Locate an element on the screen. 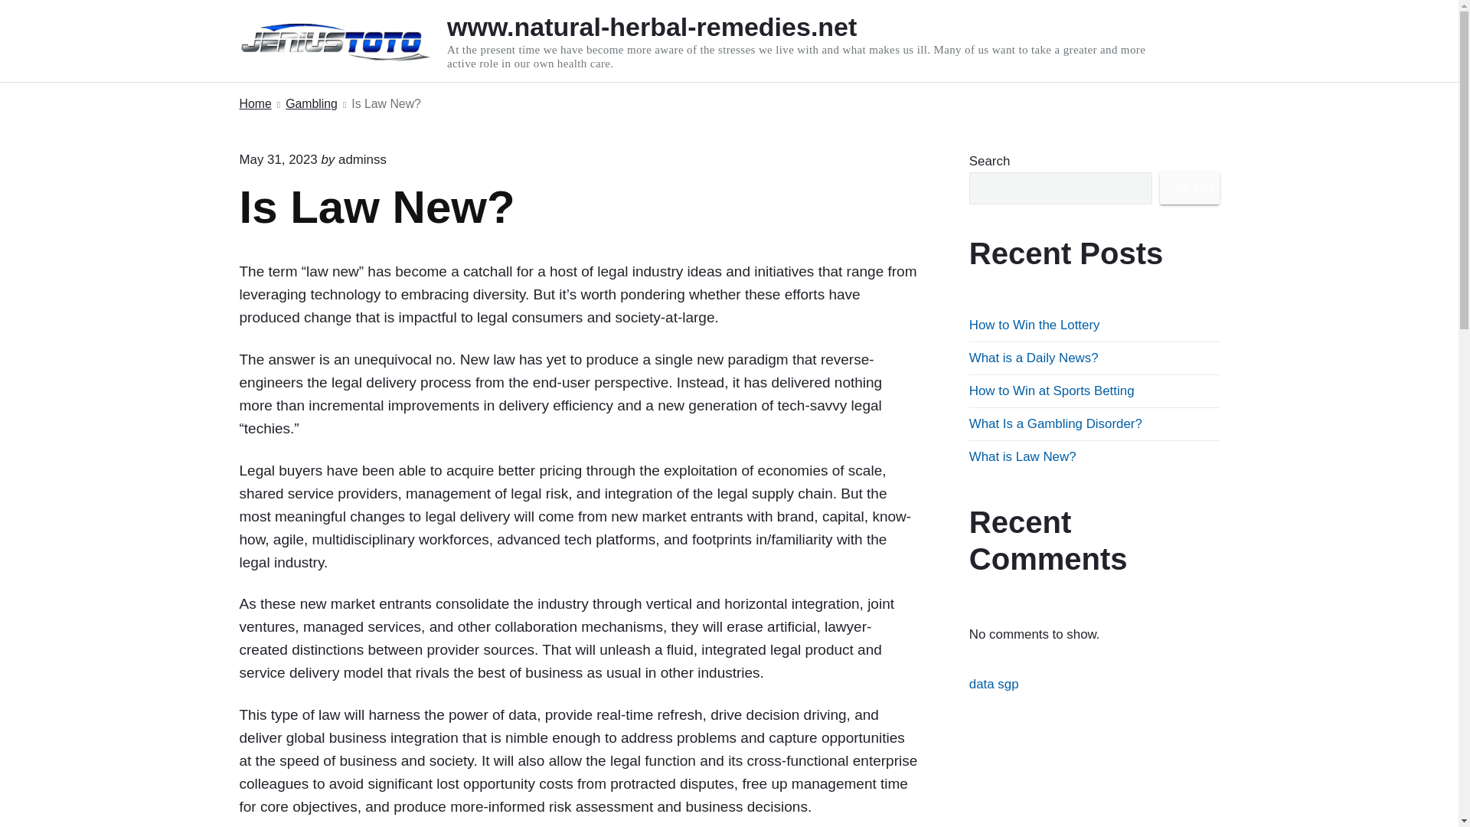  Wednesday, May 31, 2023, 10:37 am is located at coordinates (277, 159).